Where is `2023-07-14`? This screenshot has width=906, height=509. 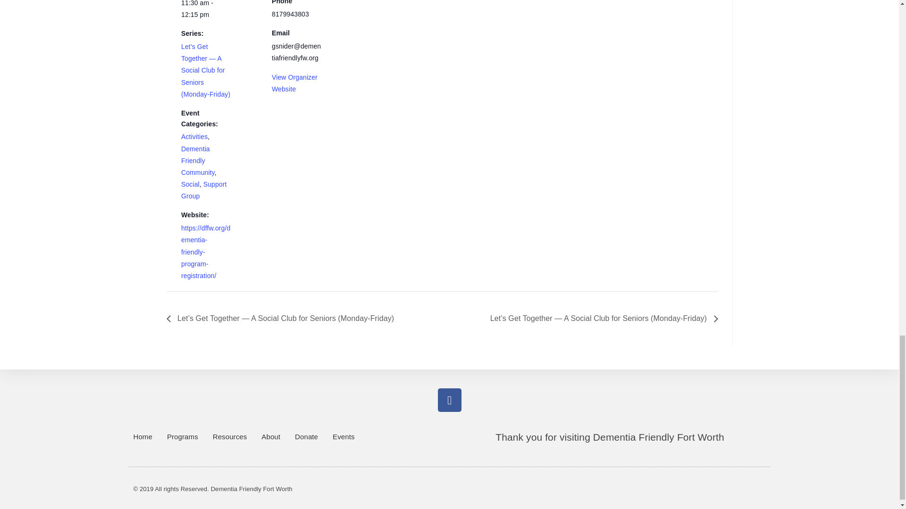
2023-07-14 is located at coordinates (206, 10).